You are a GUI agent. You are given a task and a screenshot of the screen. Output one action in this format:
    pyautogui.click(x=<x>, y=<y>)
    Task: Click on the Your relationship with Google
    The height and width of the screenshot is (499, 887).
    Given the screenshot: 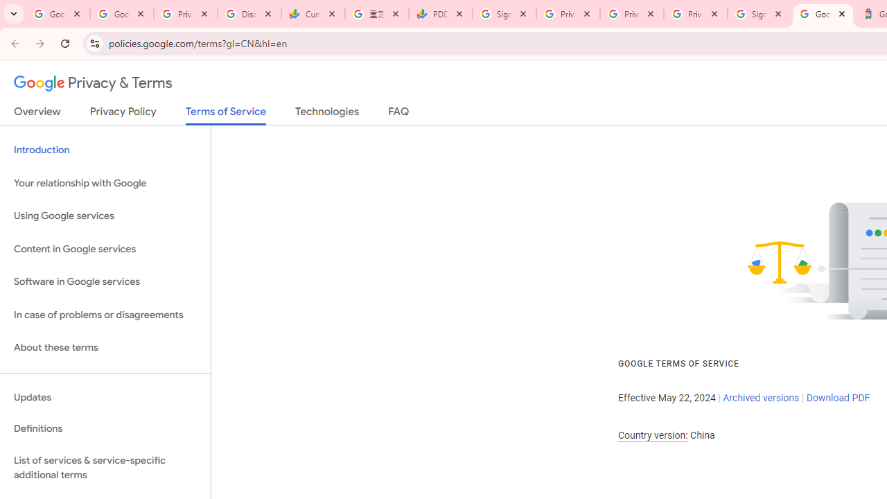 What is the action you would take?
    pyautogui.click(x=105, y=183)
    